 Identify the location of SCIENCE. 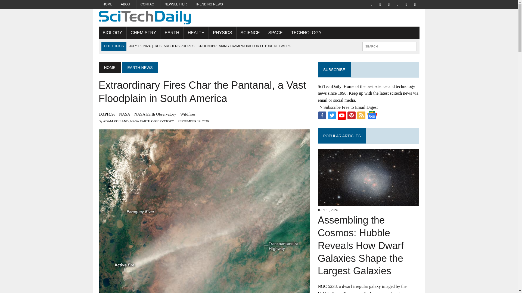
(250, 33).